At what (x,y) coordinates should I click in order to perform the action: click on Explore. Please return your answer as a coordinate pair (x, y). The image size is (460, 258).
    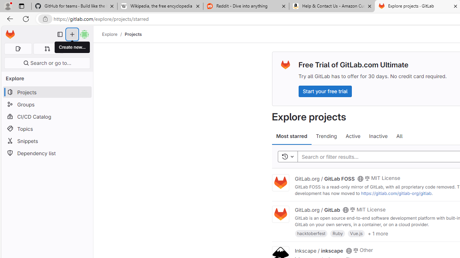
    Looking at the image, I should click on (110, 34).